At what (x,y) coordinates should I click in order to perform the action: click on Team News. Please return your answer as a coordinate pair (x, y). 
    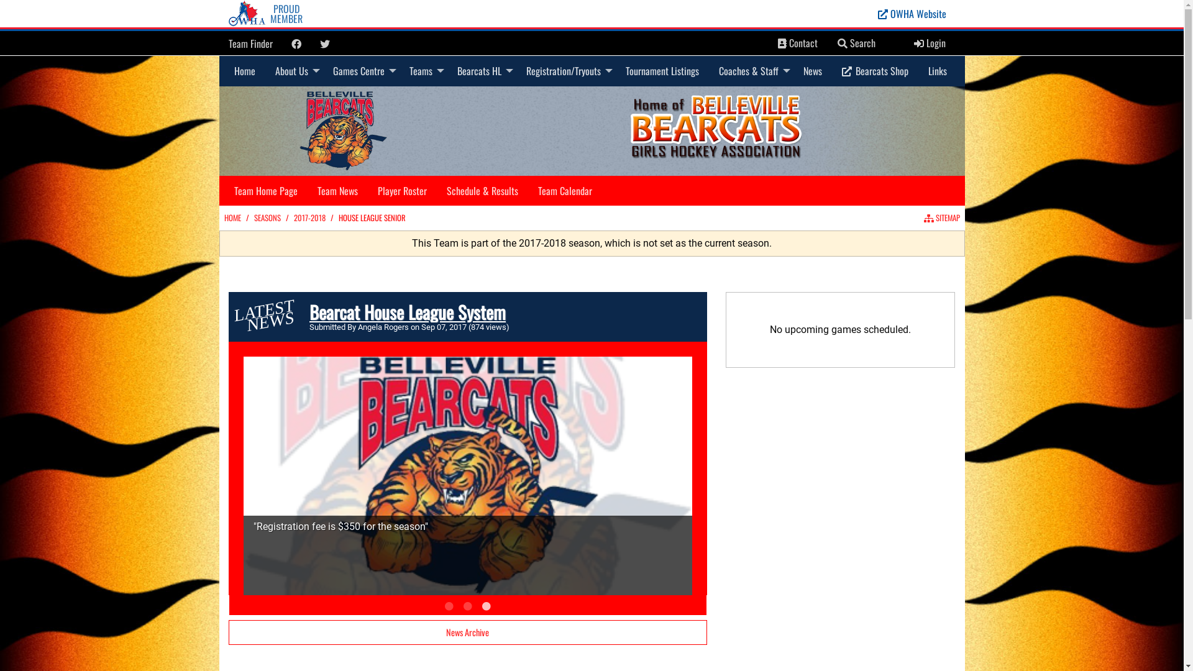
    Looking at the image, I should click on (337, 191).